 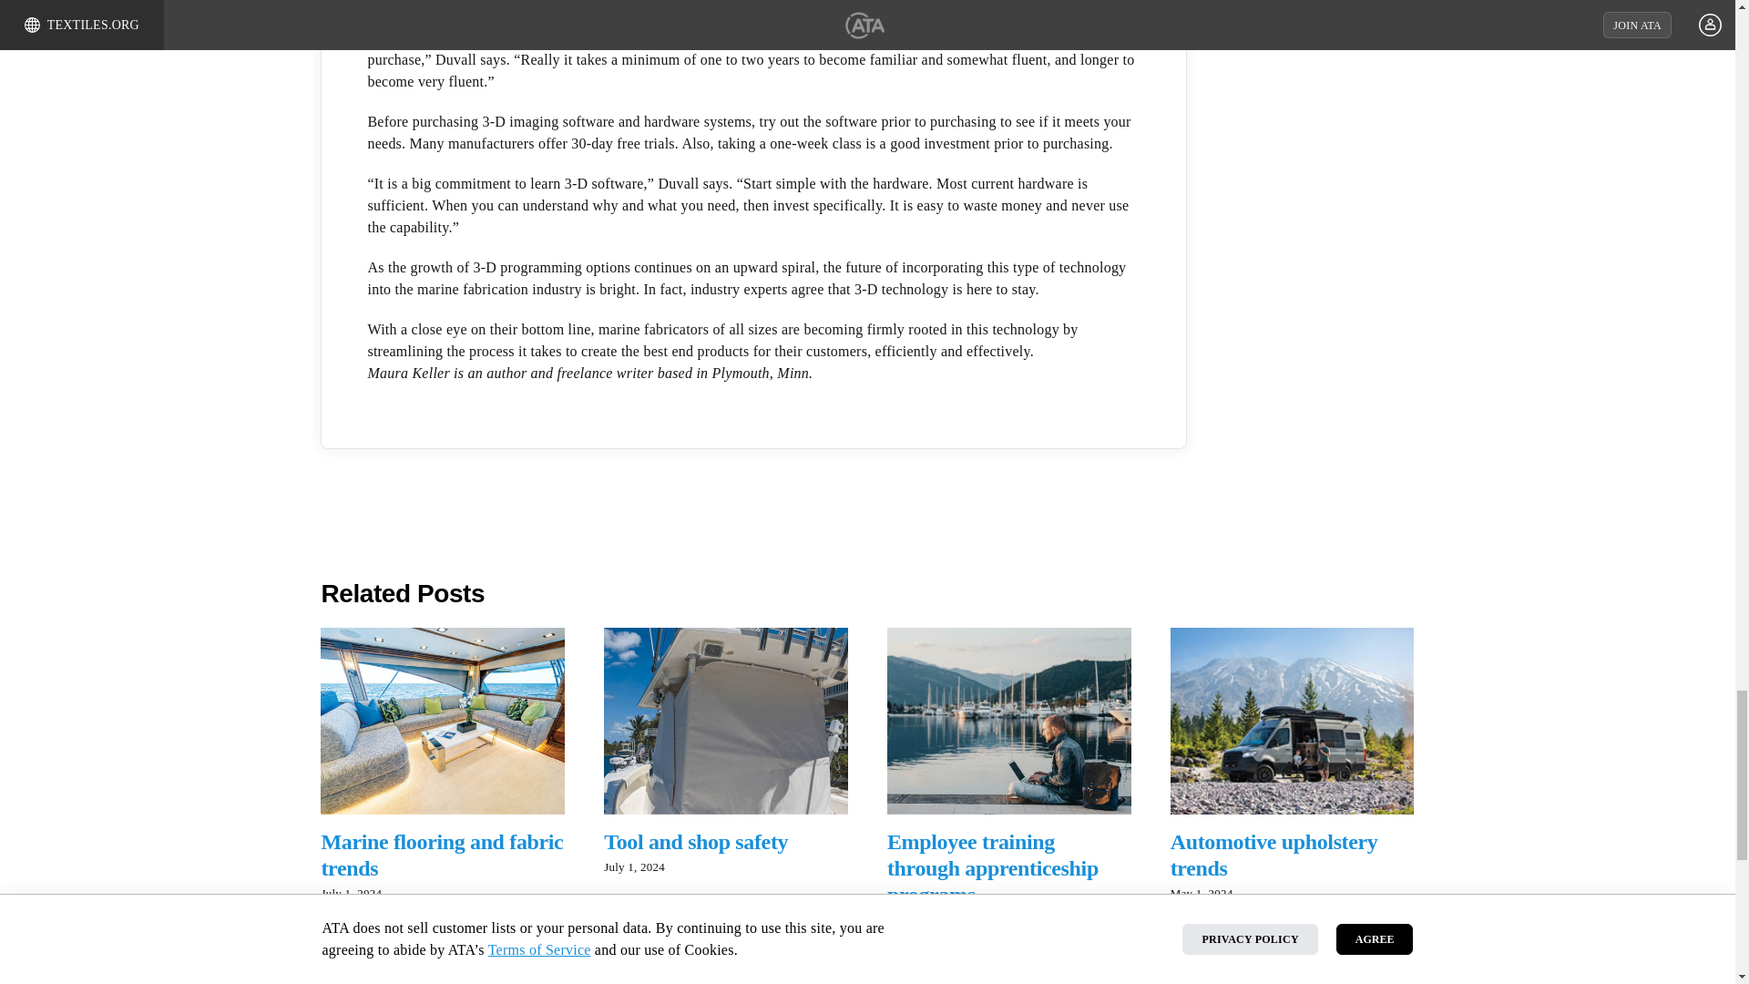 I want to click on Tool and shop safety, so click(x=696, y=842).